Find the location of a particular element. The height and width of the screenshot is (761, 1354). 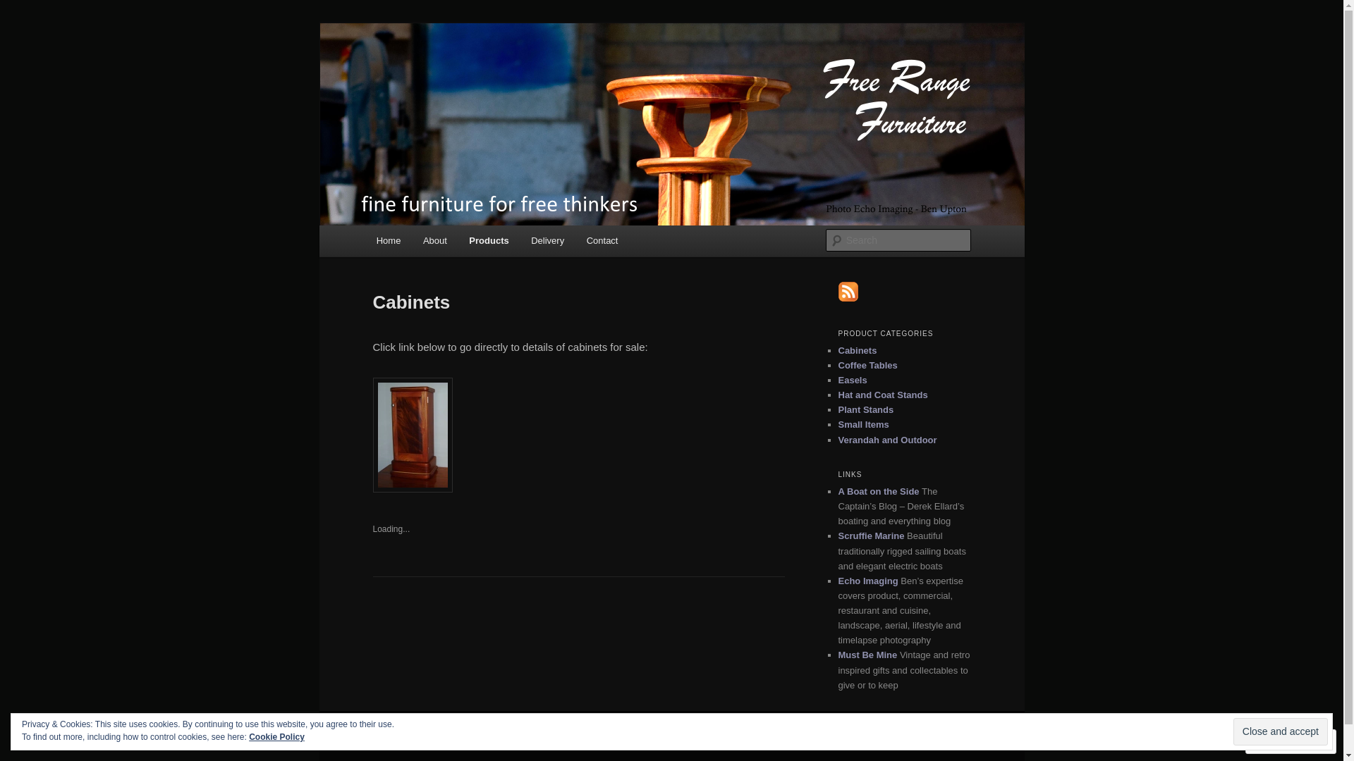

Create a free website or blog at WordPress.com. is located at coordinates (578, 740).